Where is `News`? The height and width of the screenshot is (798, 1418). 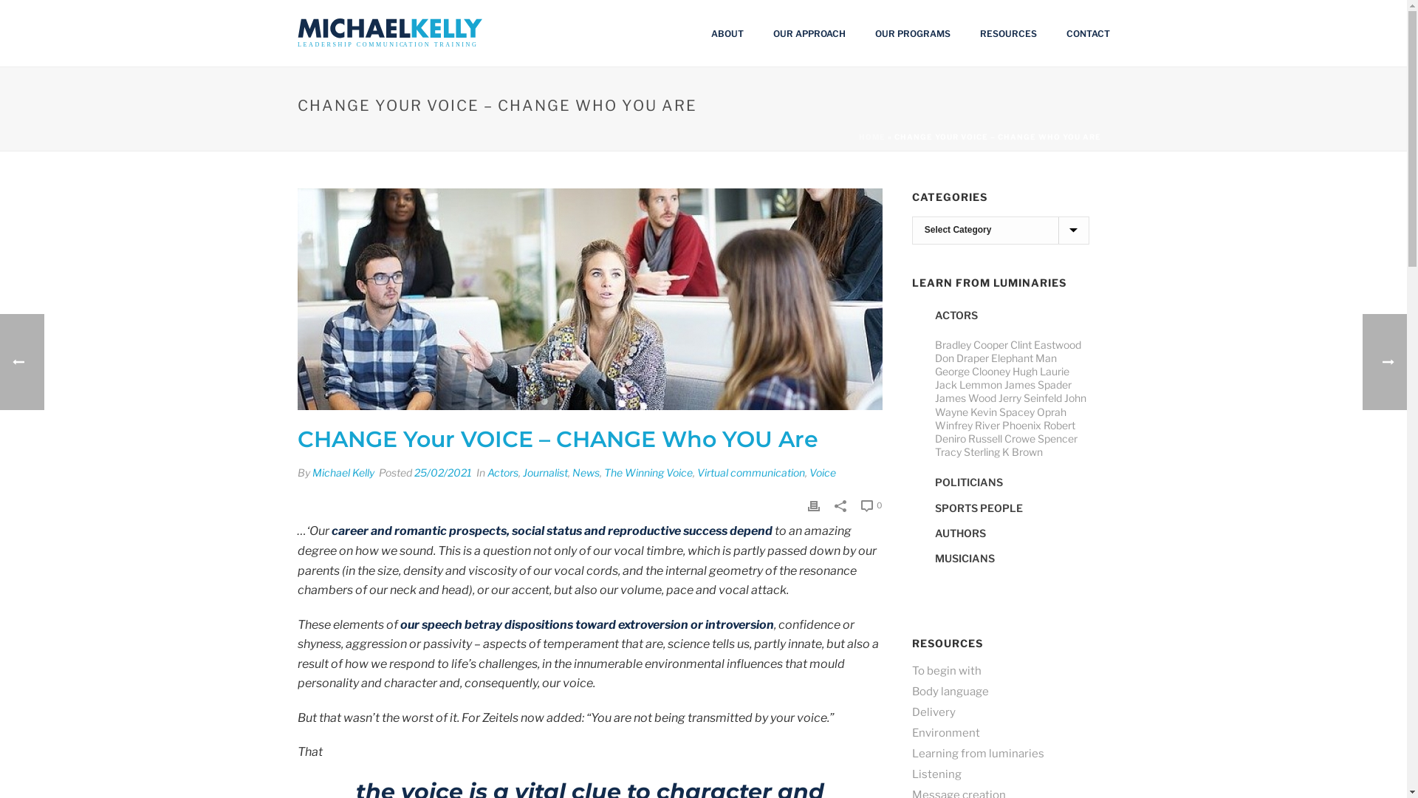 News is located at coordinates (585, 473).